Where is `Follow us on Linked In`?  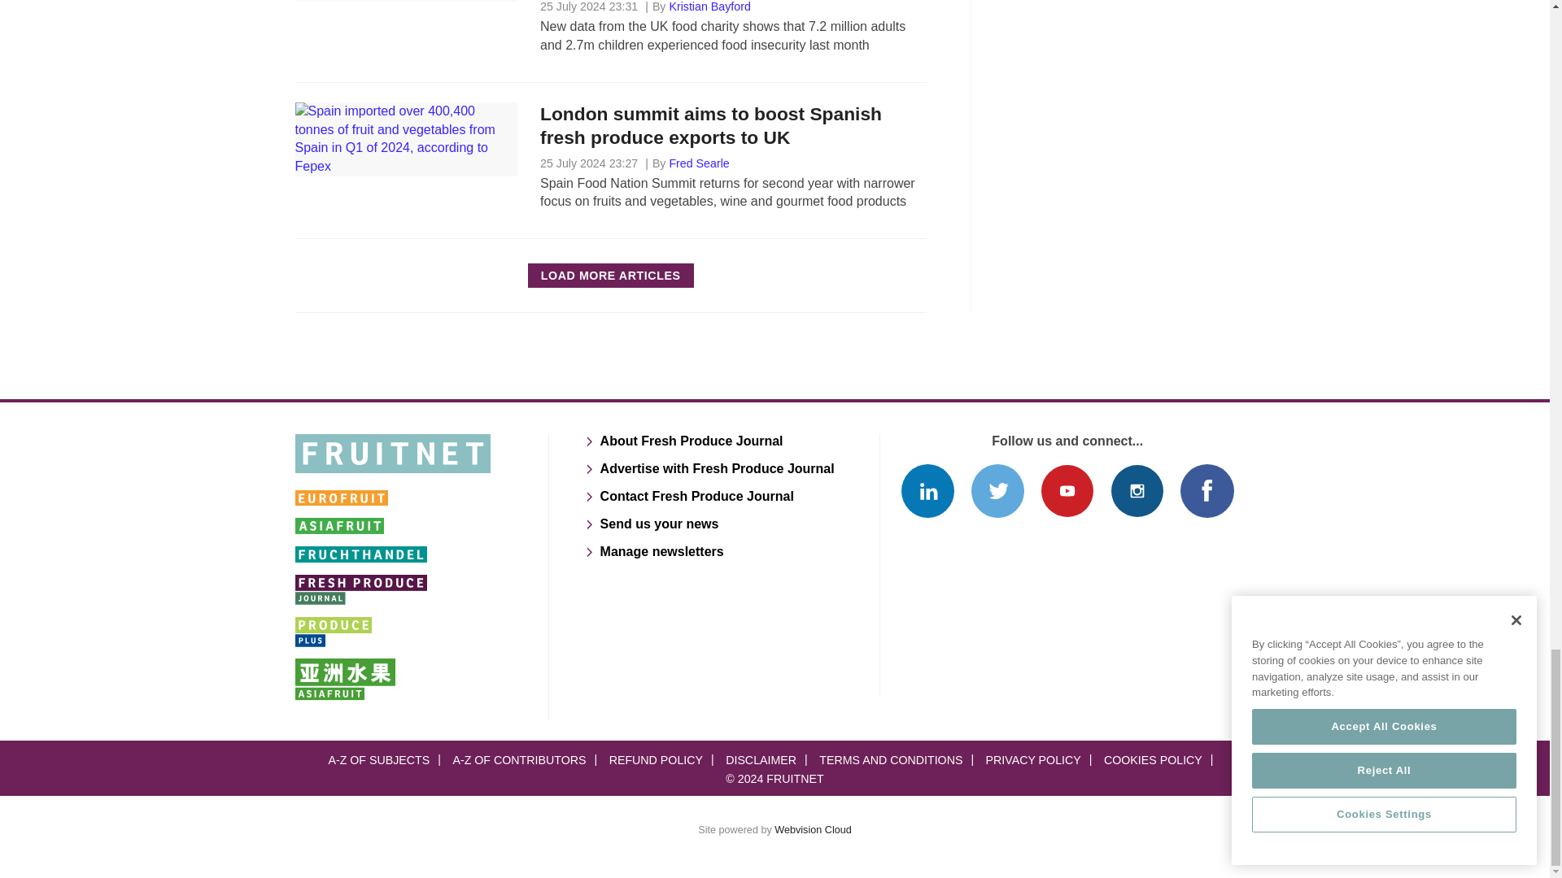 Follow us on Linked In is located at coordinates (927, 491).